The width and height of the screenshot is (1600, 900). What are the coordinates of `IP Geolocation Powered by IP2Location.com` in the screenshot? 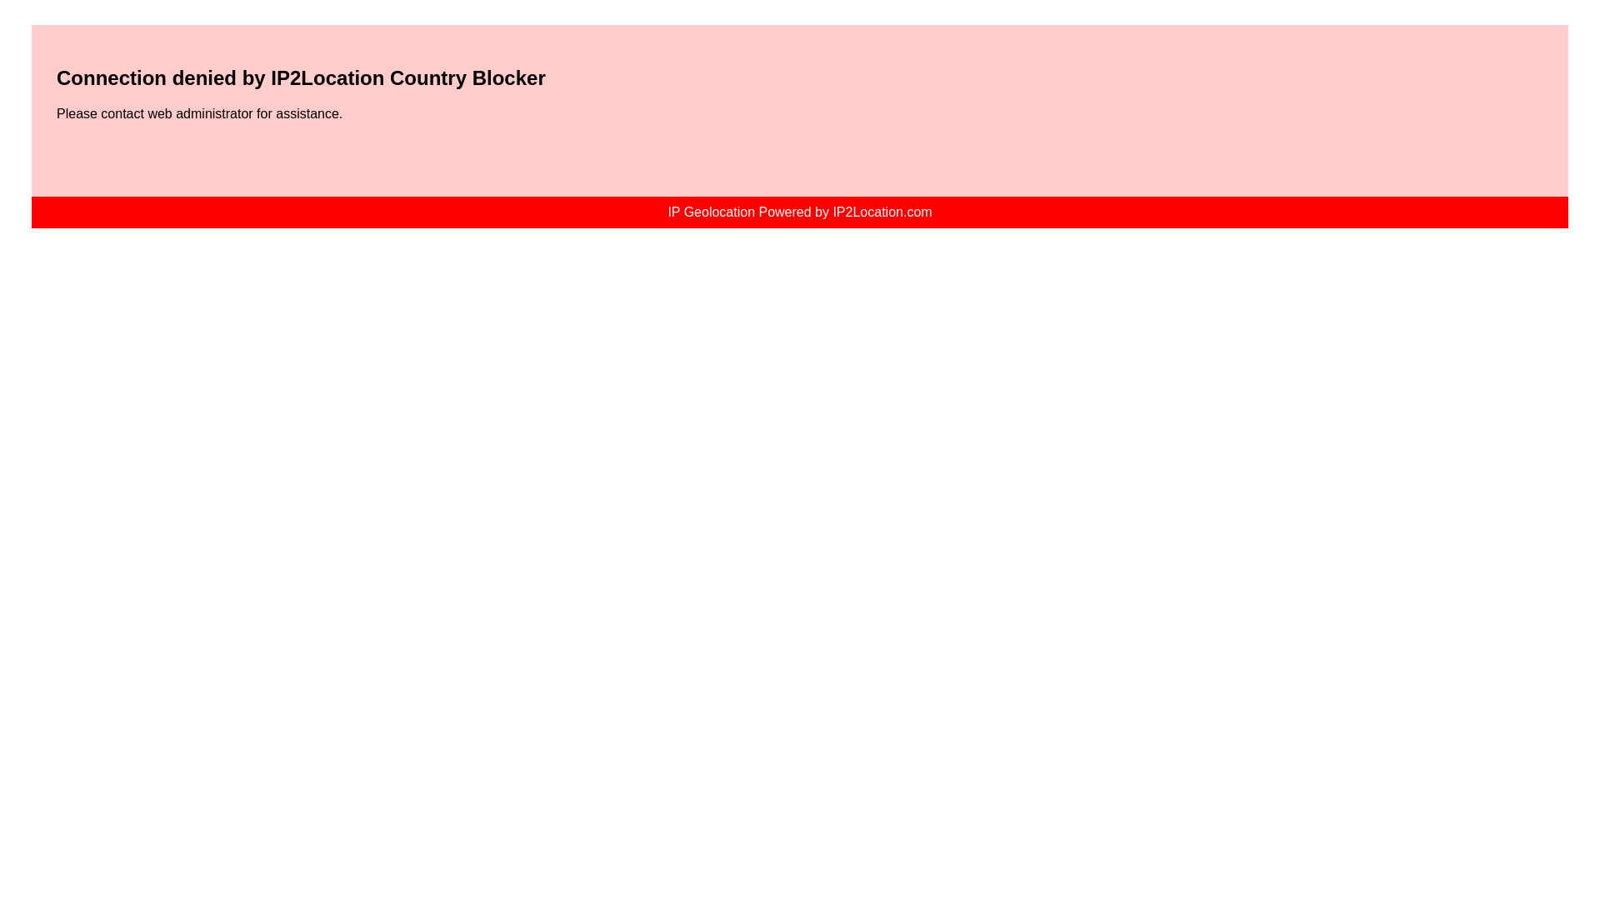 It's located at (798, 212).